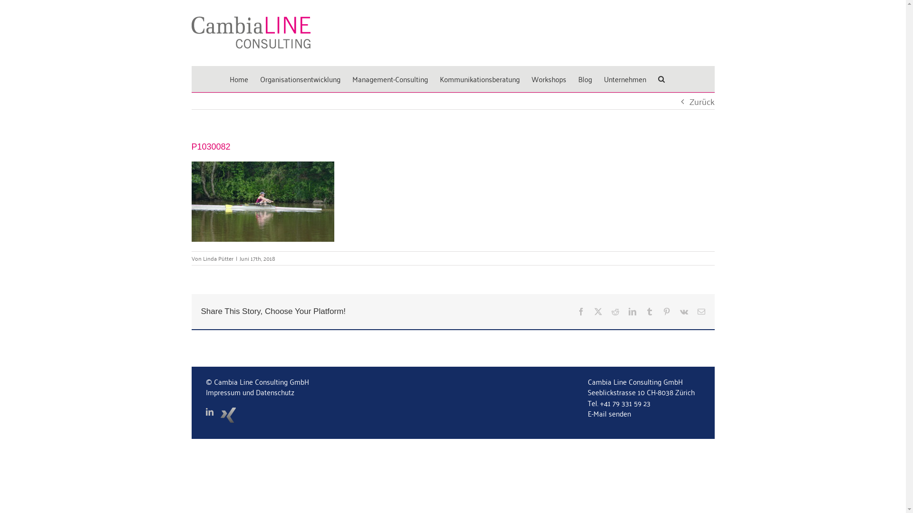 This screenshot has height=513, width=913. I want to click on Blog, so click(585, 79).